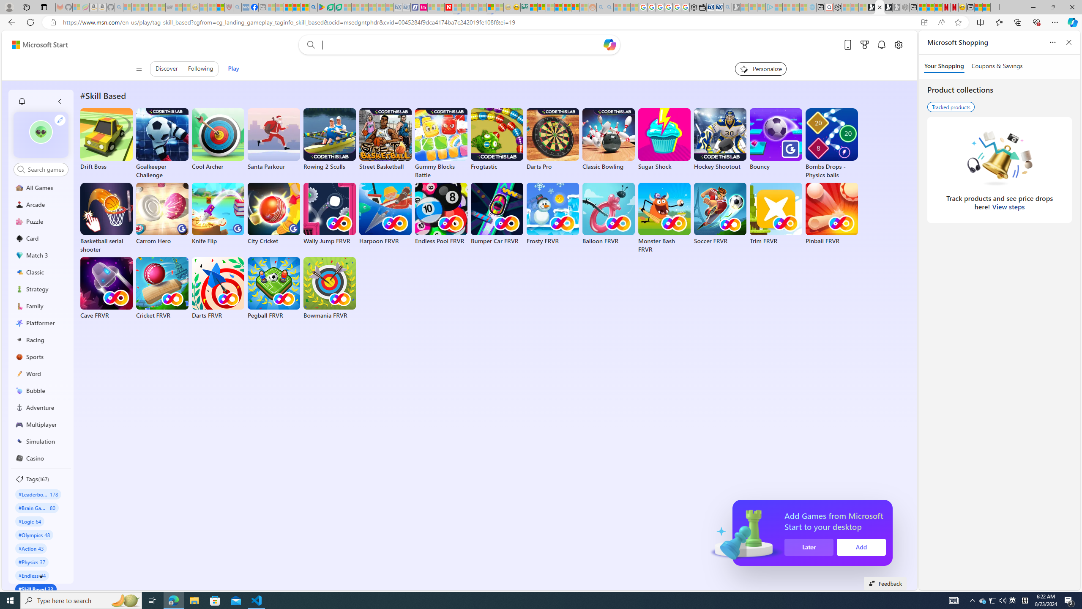 The width and height of the screenshot is (1082, 609). What do you see at coordinates (46, 169) in the screenshot?
I see `AutomationID: control` at bounding box center [46, 169].